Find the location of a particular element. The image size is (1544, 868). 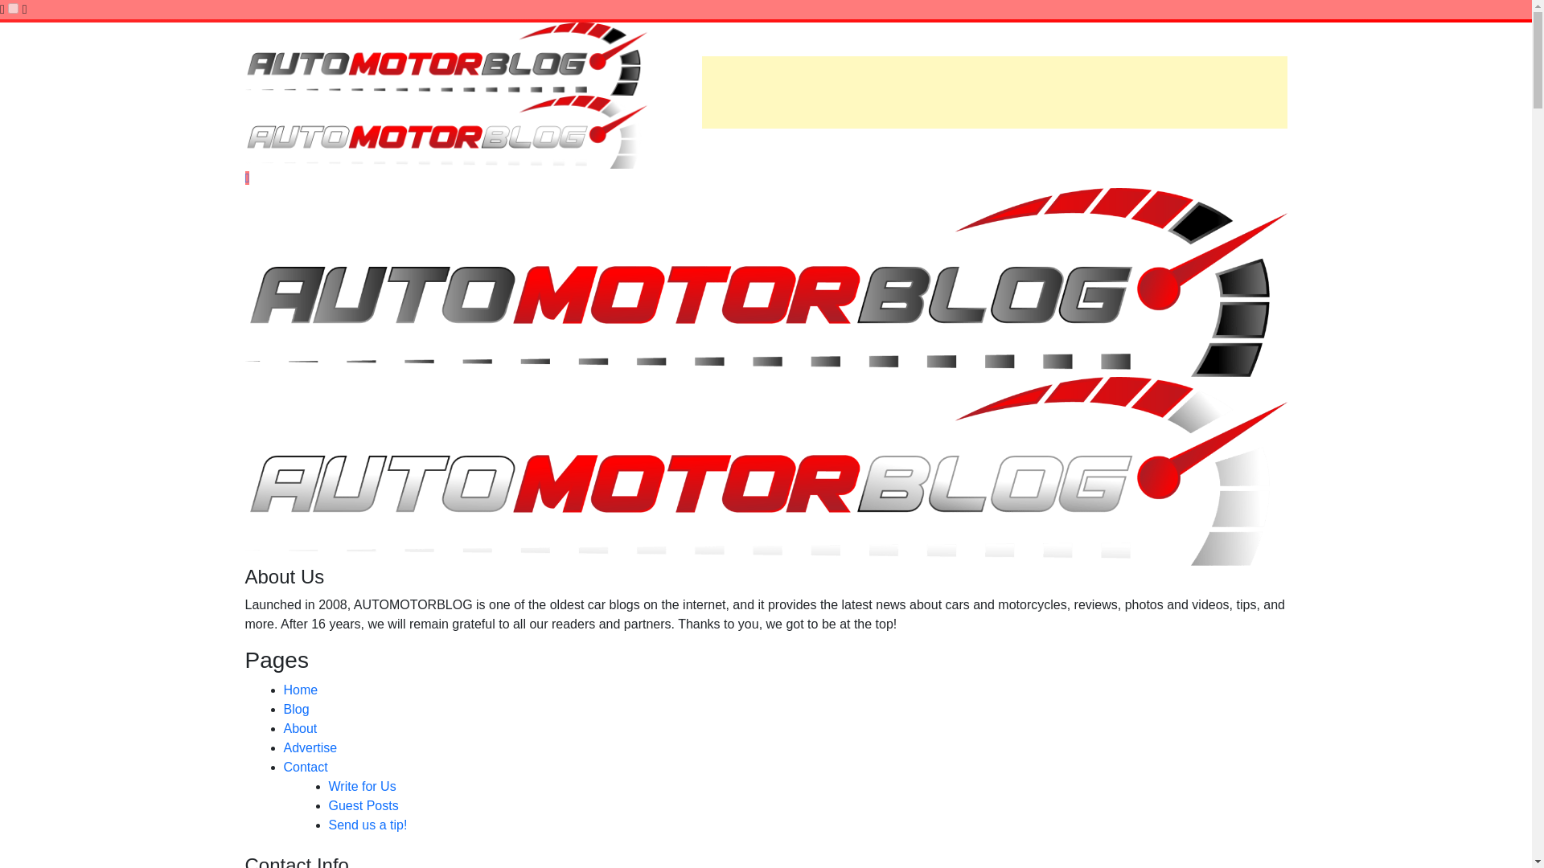

Blog is located at coordinates (296, 709).